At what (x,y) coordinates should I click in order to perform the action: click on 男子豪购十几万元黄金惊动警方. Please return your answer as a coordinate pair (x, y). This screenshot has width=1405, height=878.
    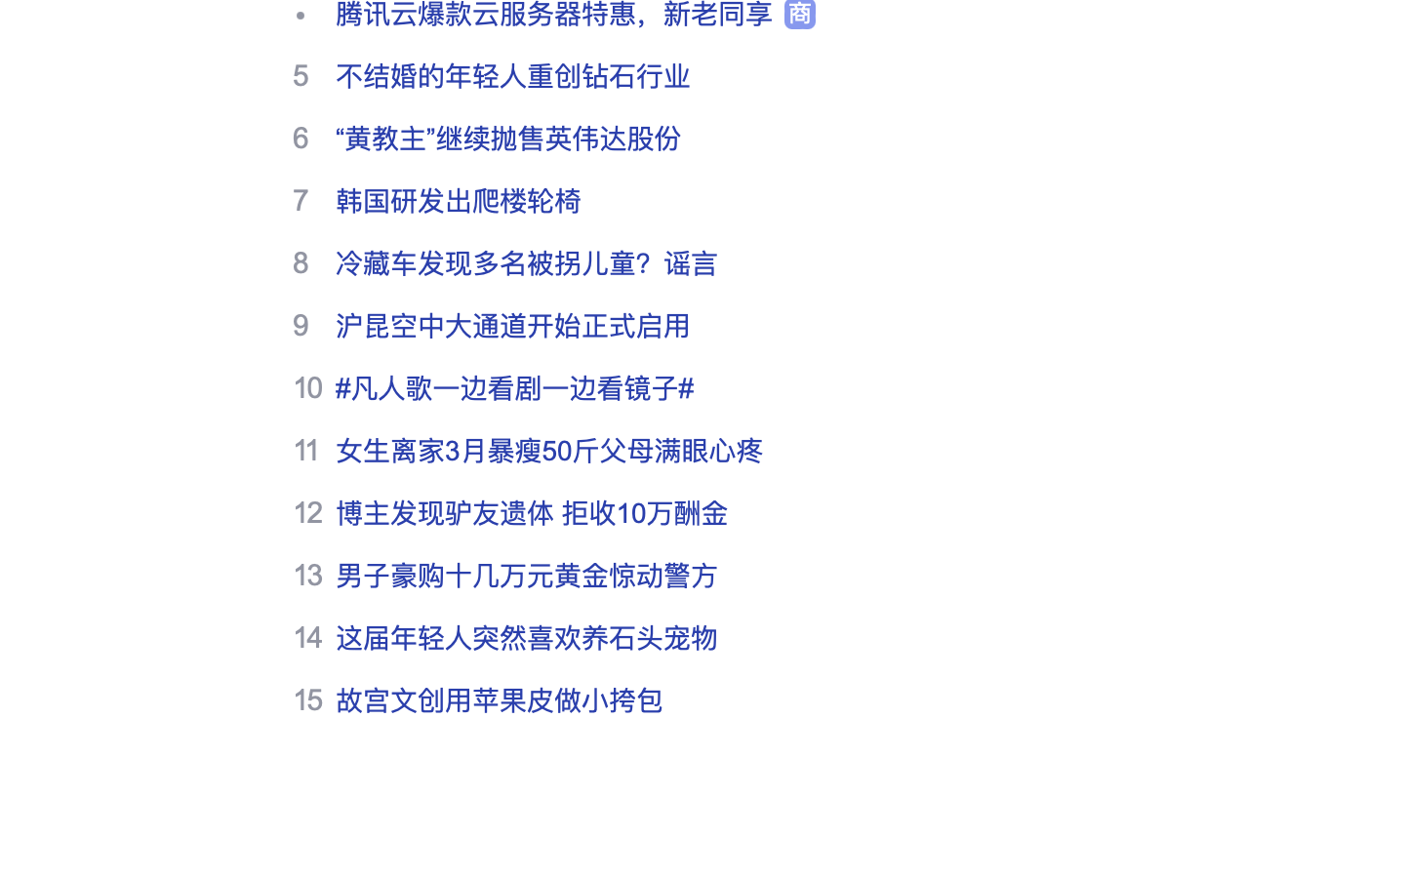
    Looking at the image, I should click on (527, 576).